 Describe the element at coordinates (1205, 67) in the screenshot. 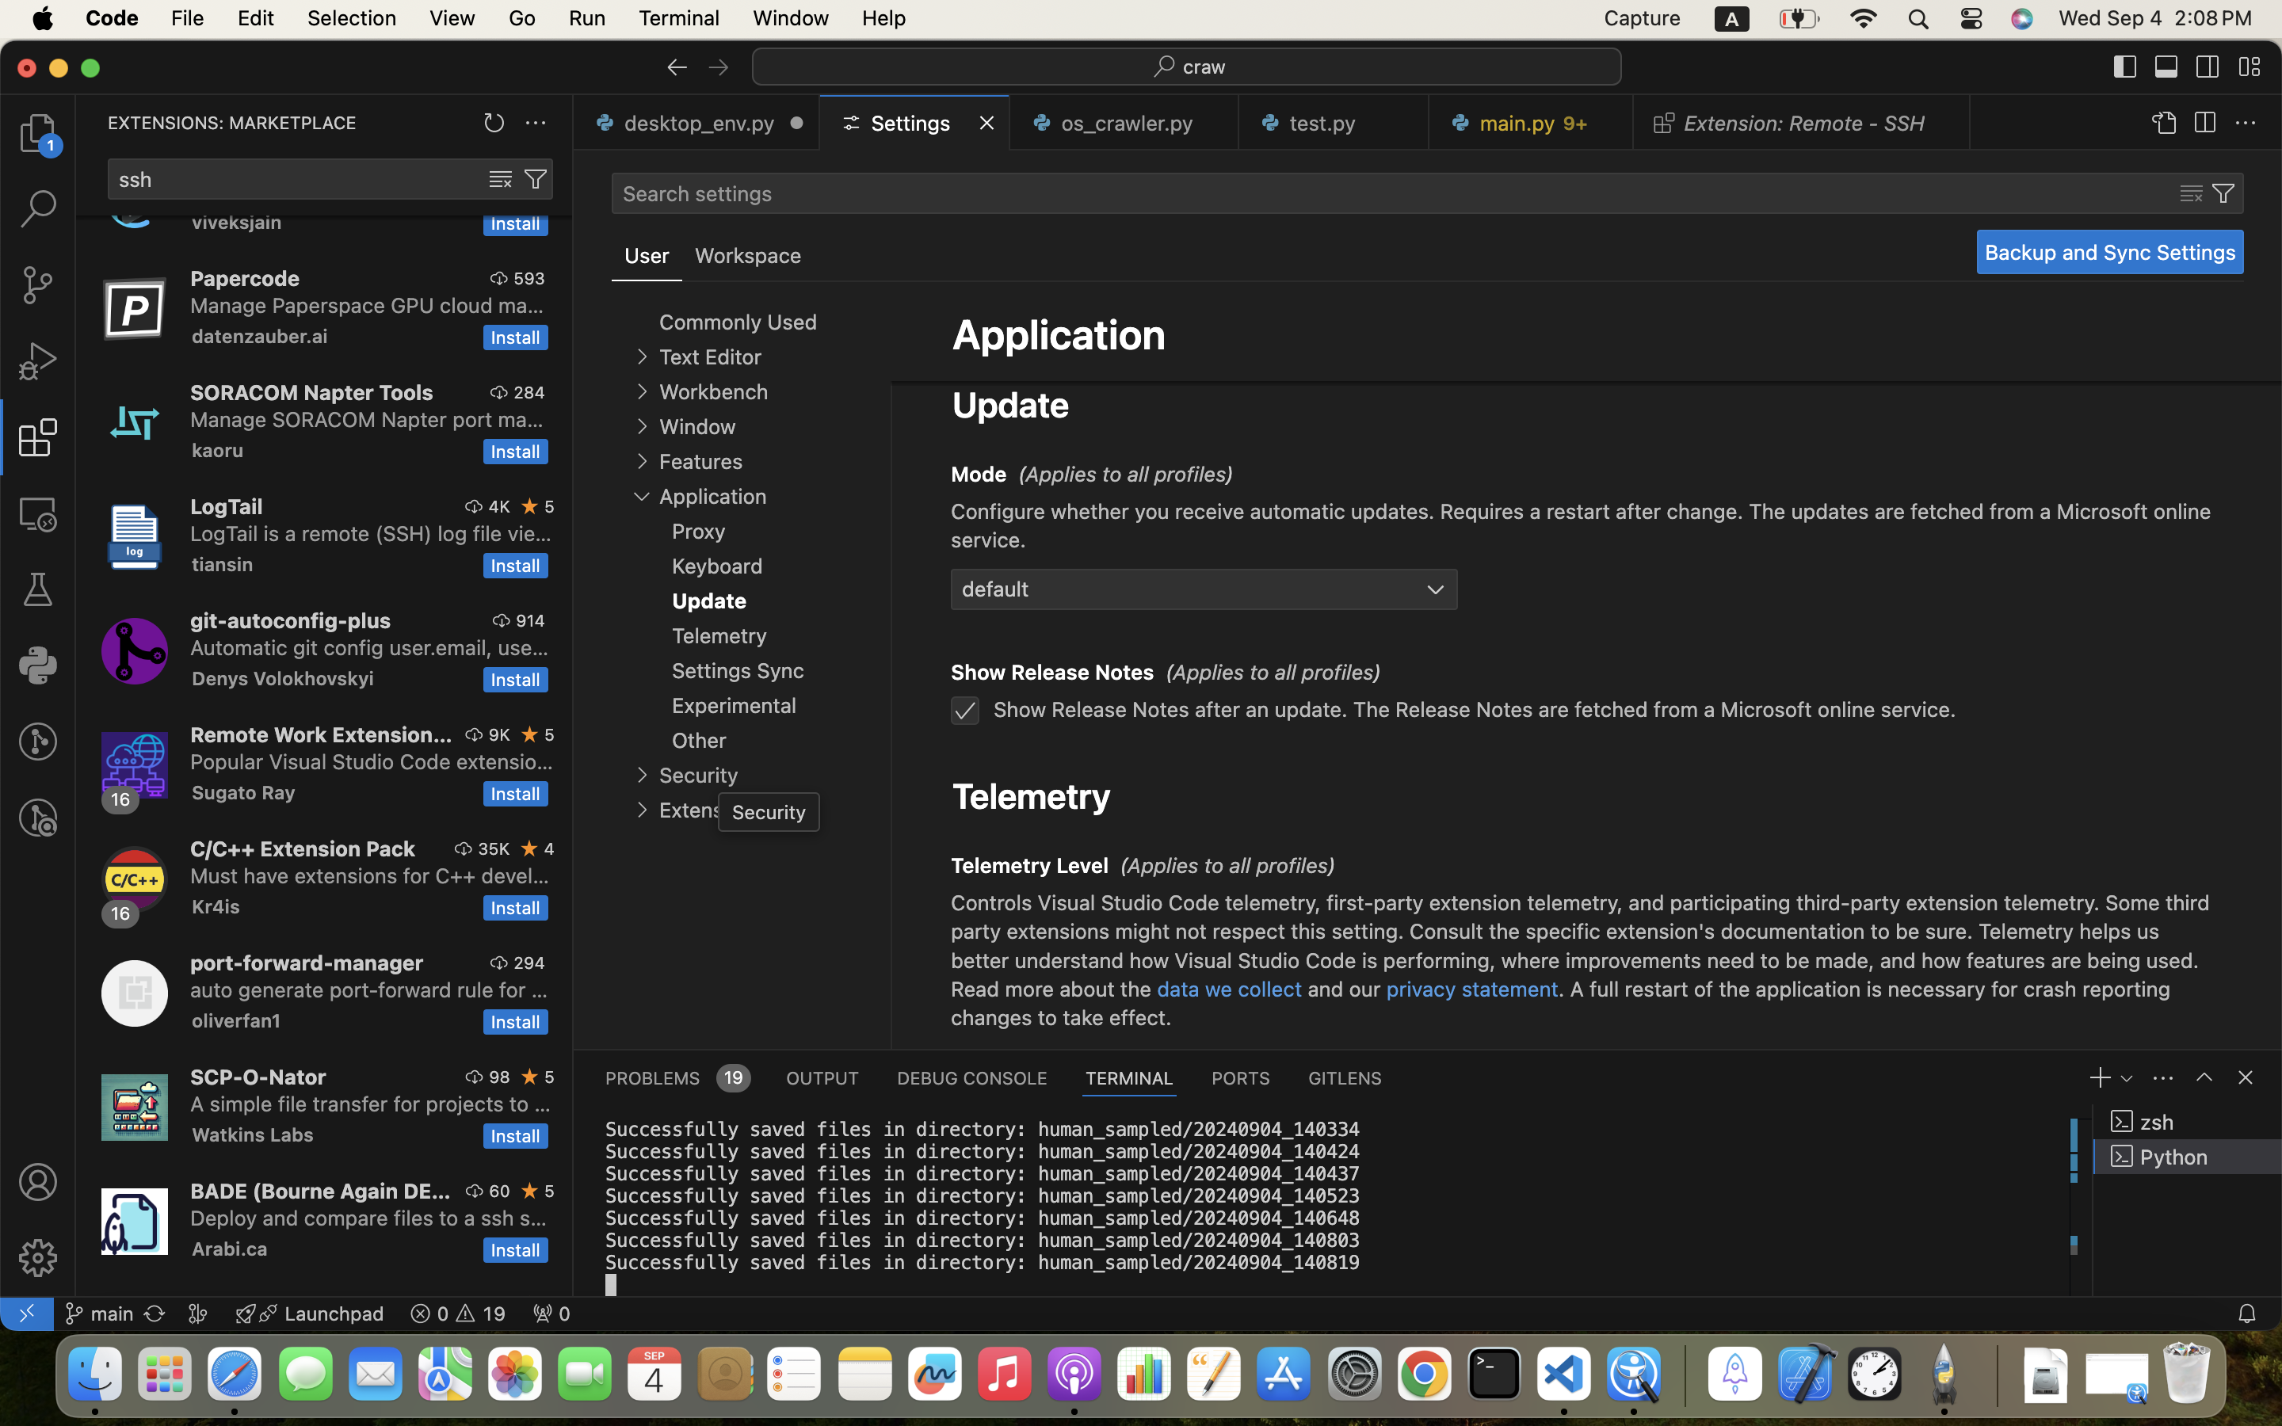

I see `craw` at that location.